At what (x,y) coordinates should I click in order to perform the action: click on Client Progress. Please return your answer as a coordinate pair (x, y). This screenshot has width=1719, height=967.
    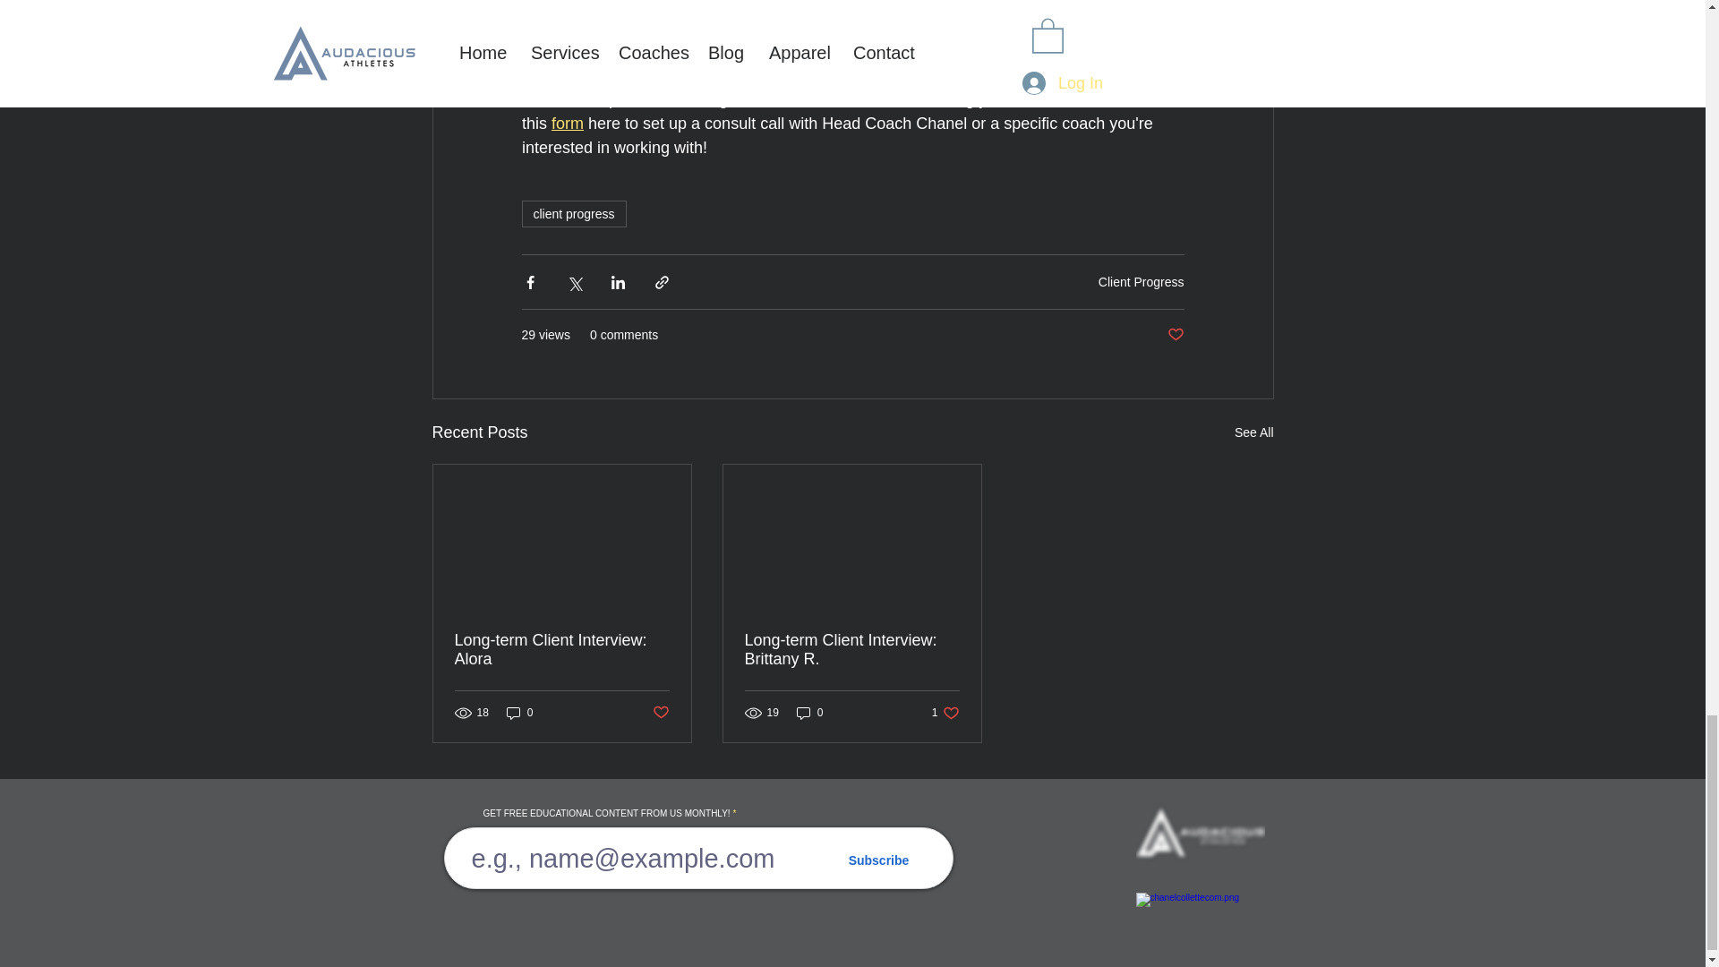
    Looking at the image, I should click on (1141, 281).